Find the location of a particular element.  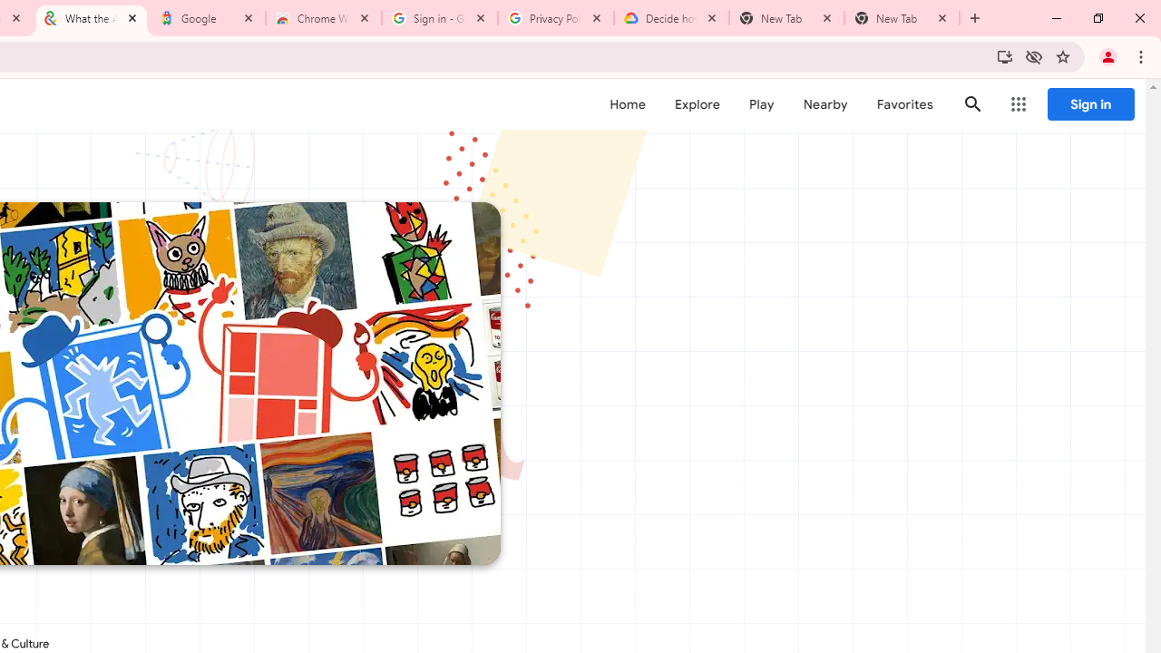

Sign in - Google Accounts is located at coordinates (440, 18).